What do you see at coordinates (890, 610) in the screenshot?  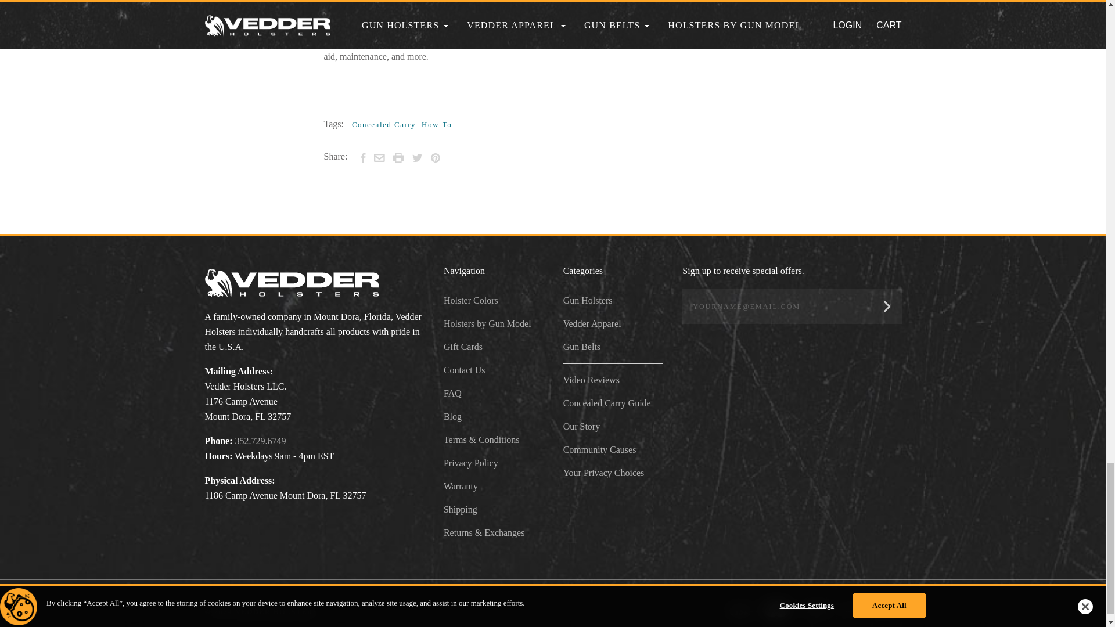 I see `APPLE PAY` at bounding box center [890, 610].